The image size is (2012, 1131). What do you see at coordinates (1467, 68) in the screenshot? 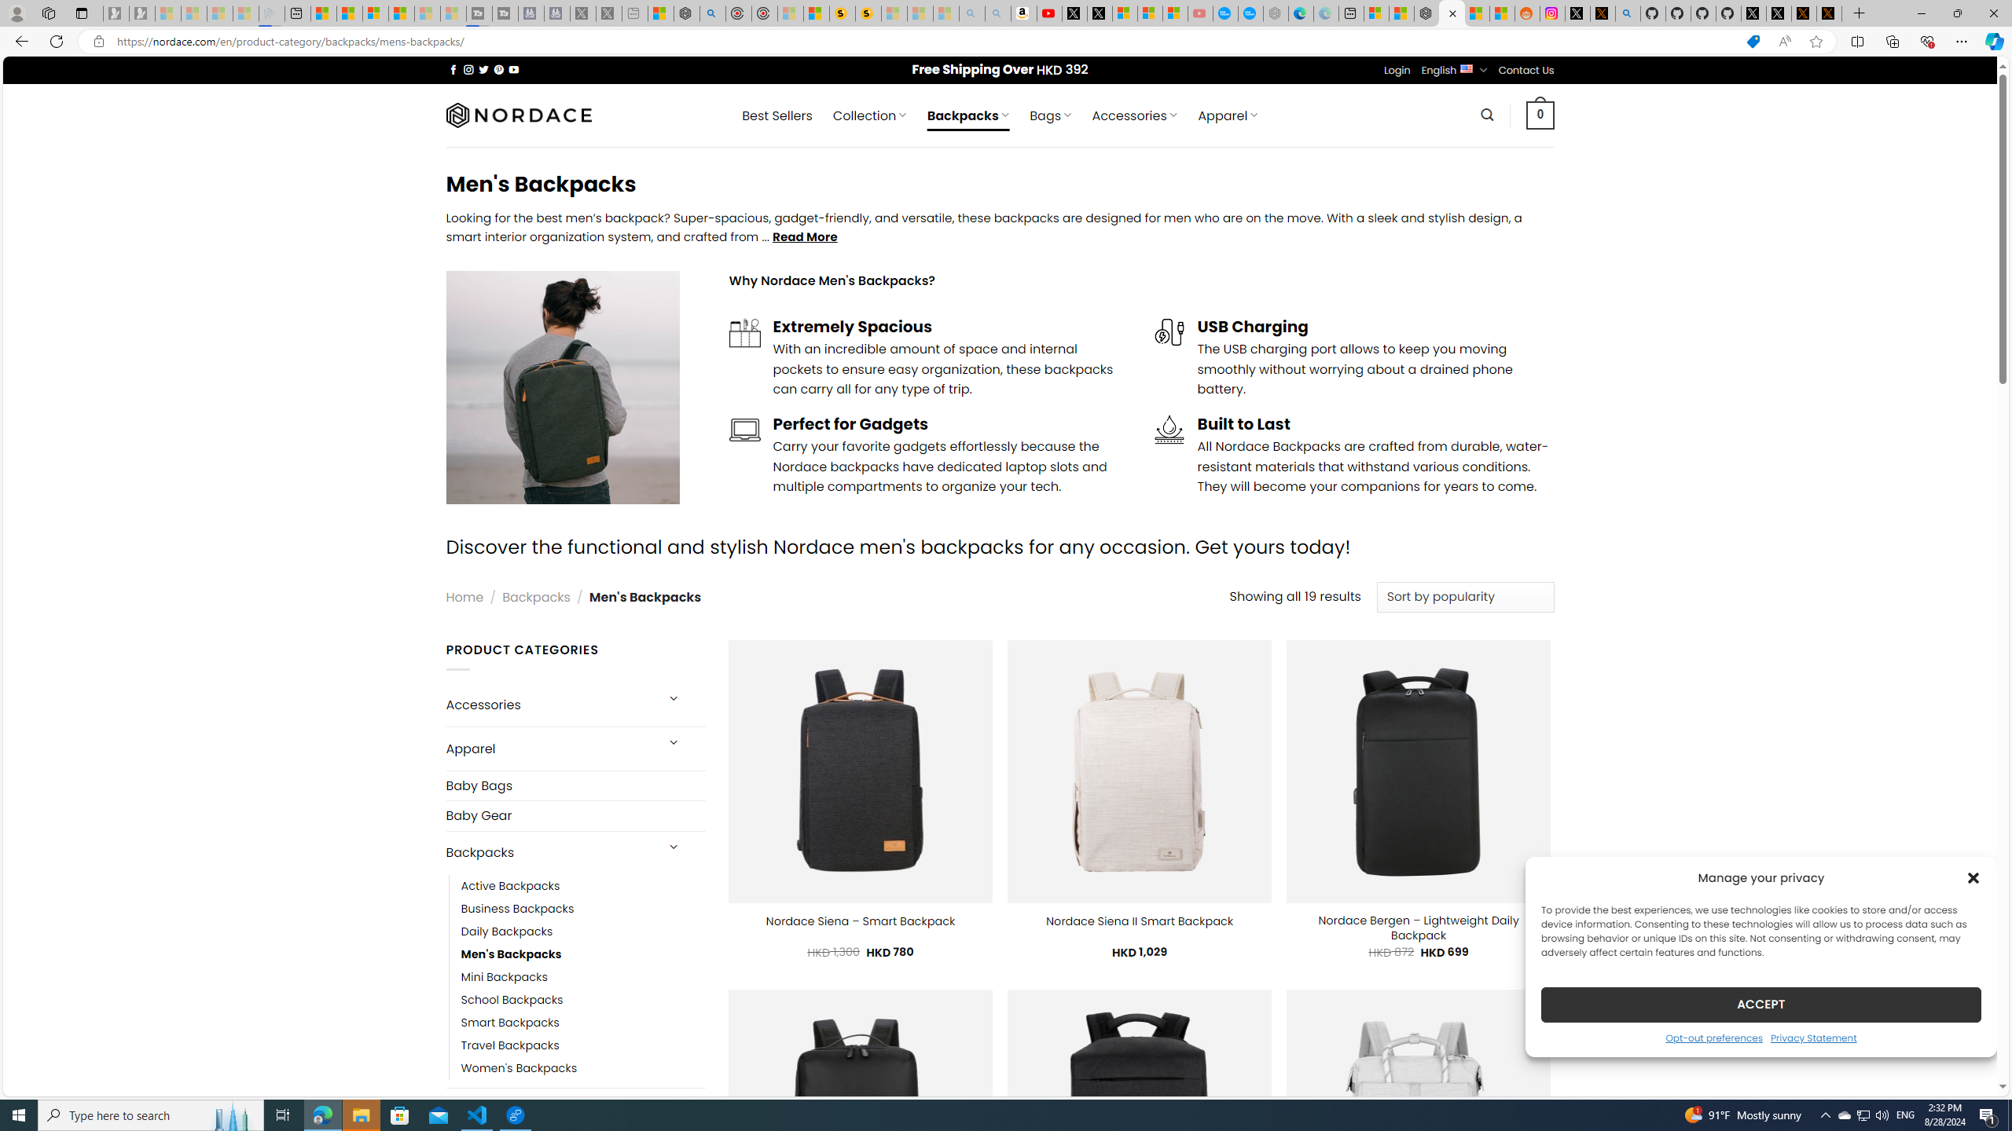
I see `English` at bounding box center [1467, 68].